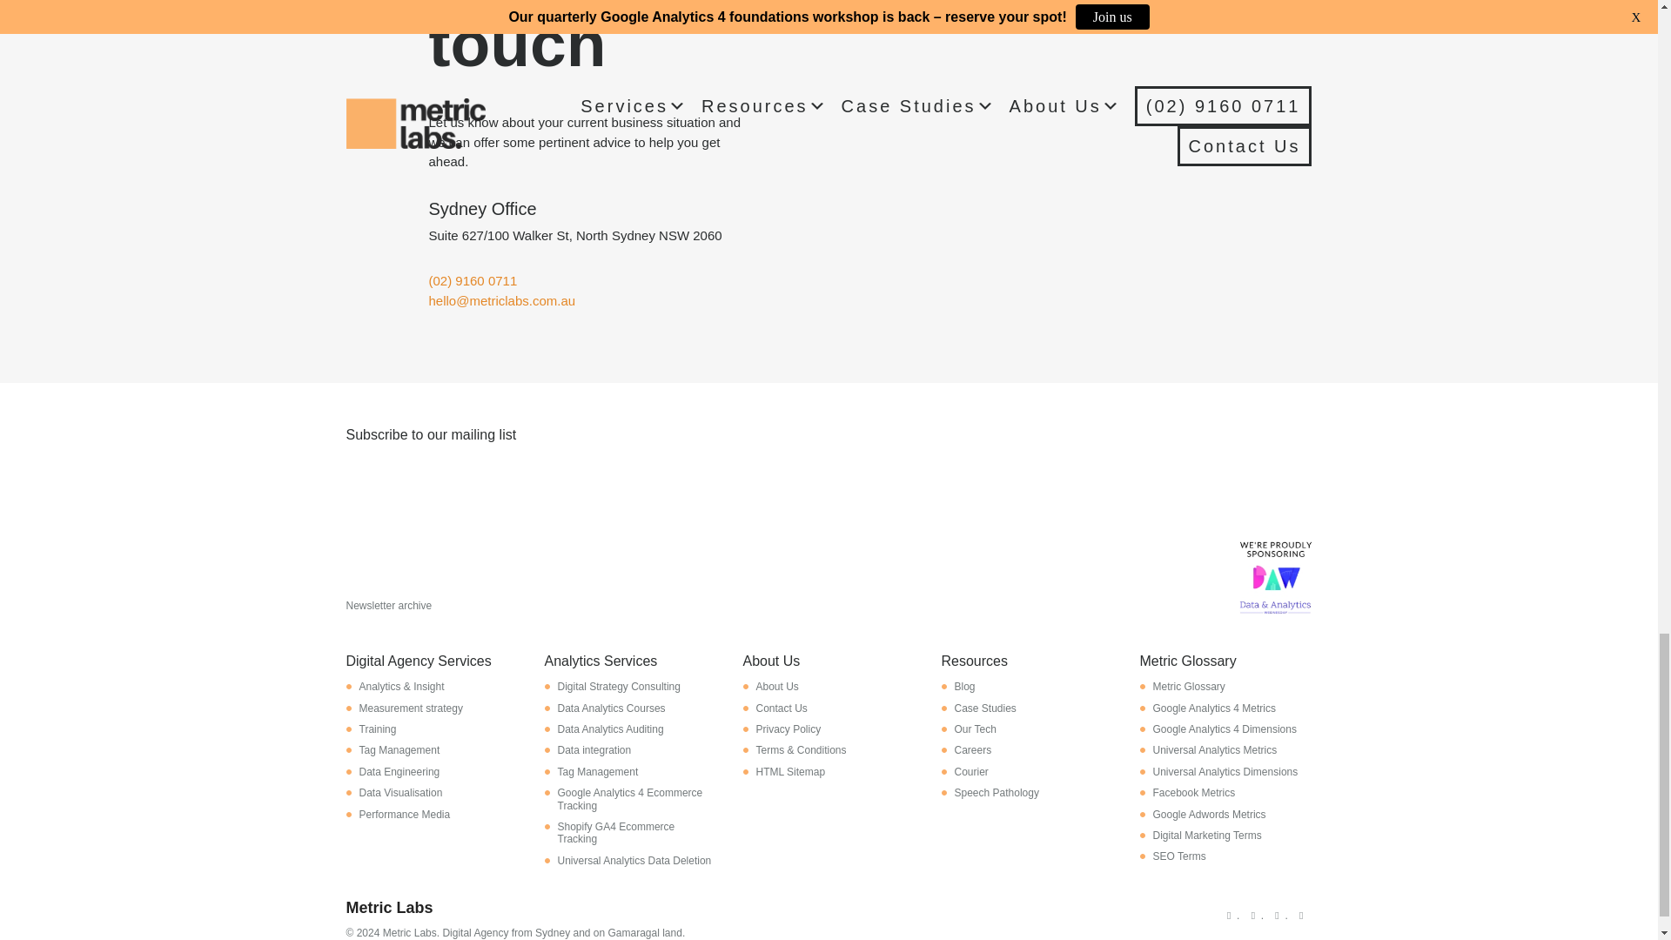 The image size is (1671, 940). What do you see at coordinates (829, 527) in the screenshot?
I see `Form 0` at bounding box center [829, 527].